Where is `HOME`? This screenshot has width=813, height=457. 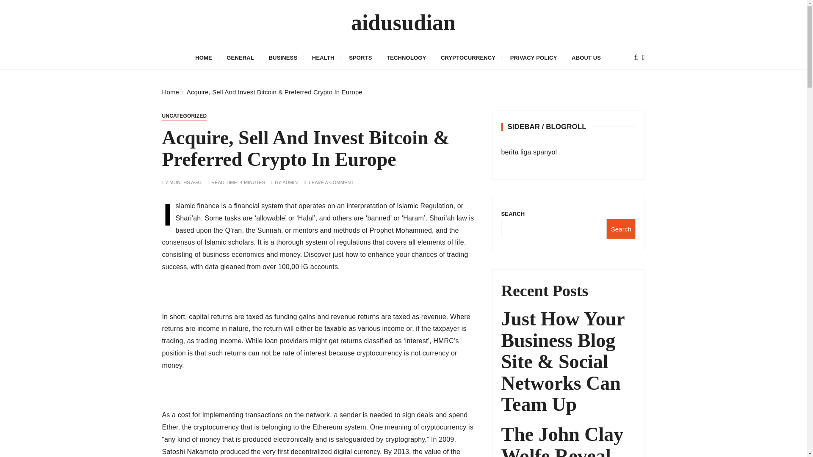
HOME is located at coordinates (203, 58).